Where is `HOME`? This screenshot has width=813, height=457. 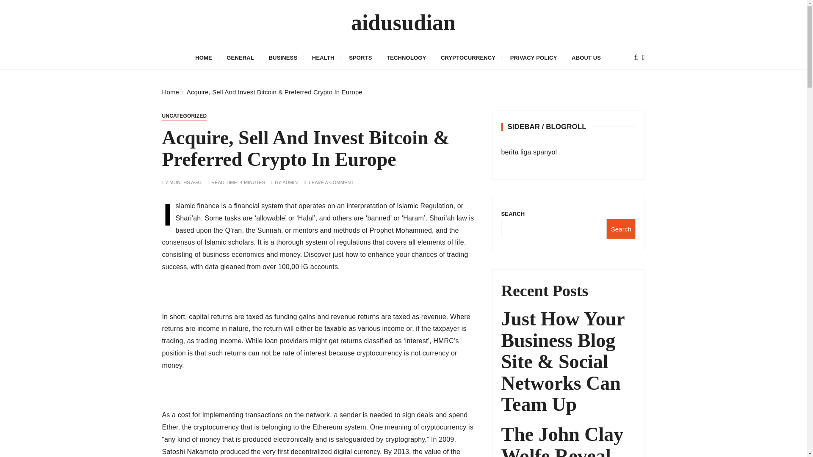
HOME is located at coordinates (203, 58).